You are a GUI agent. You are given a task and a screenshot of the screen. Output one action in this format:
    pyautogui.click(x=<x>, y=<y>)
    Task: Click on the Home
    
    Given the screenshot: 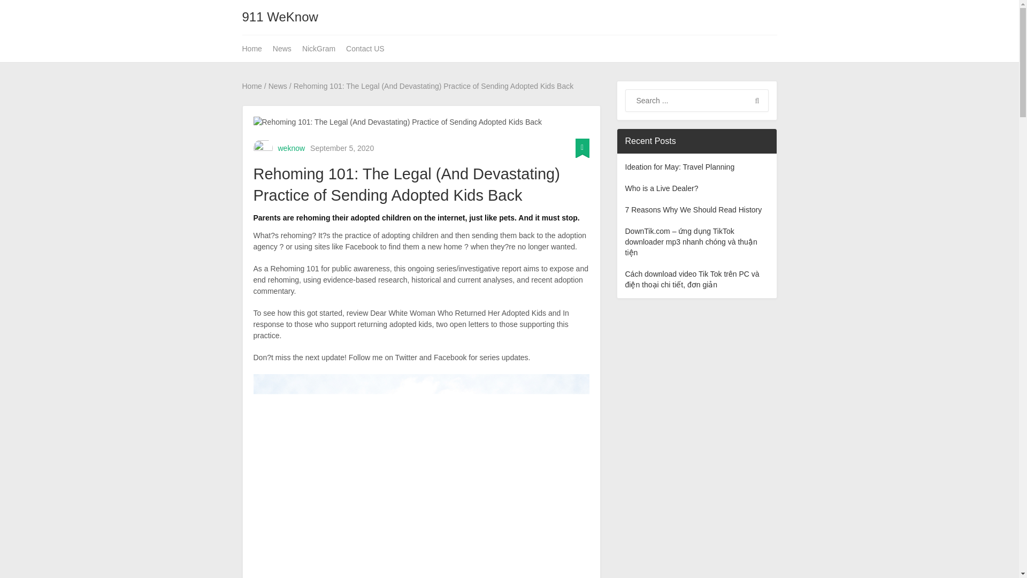 What is the action you would take?
    pyautogui.click(x=254, y=48)
    